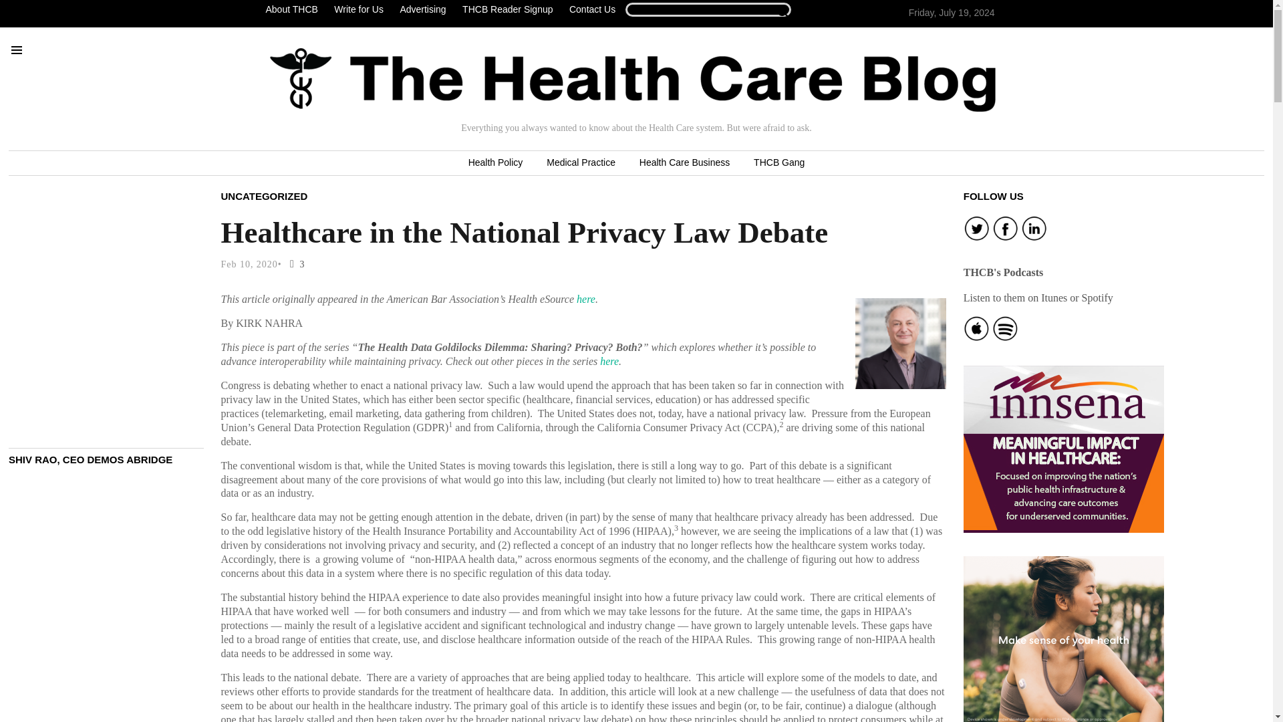  Describe the element at coordinates (585, 298) in the screenshot. I see `here` at that location.